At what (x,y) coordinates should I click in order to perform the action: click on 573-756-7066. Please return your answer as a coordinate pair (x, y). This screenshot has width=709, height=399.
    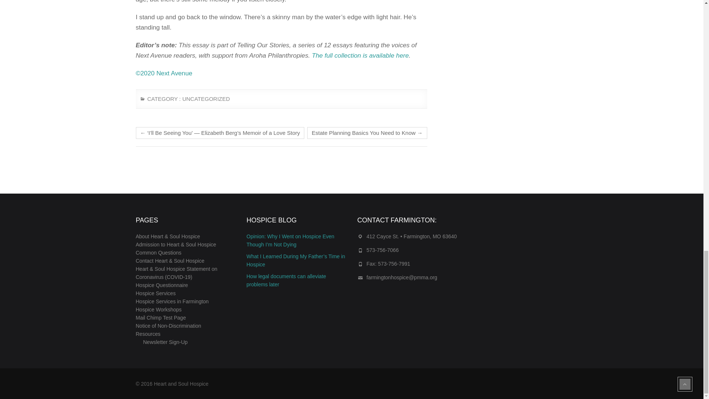
    Looking at the image, I should click on (383, 250).